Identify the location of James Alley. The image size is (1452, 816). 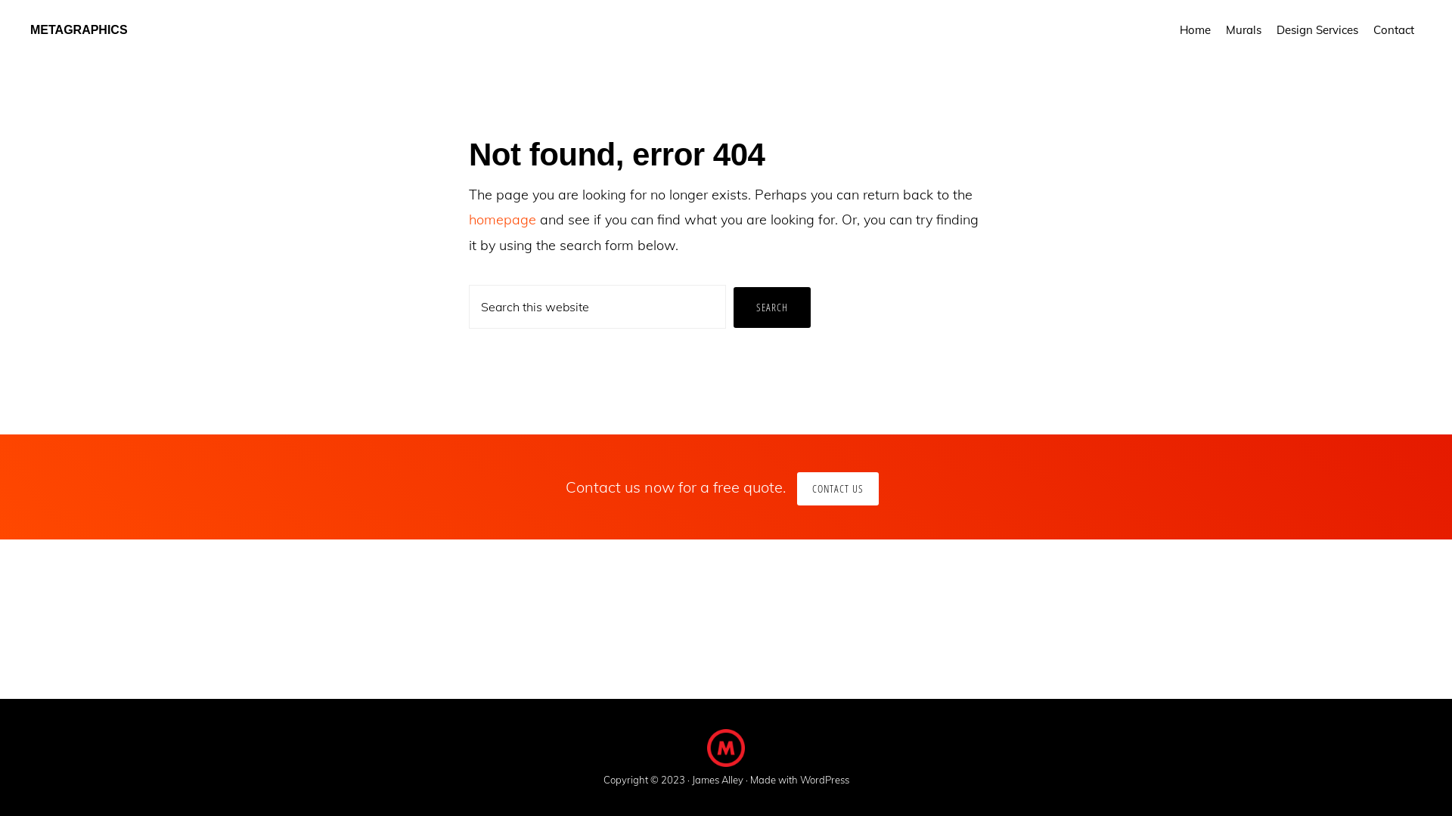
(717, 781).